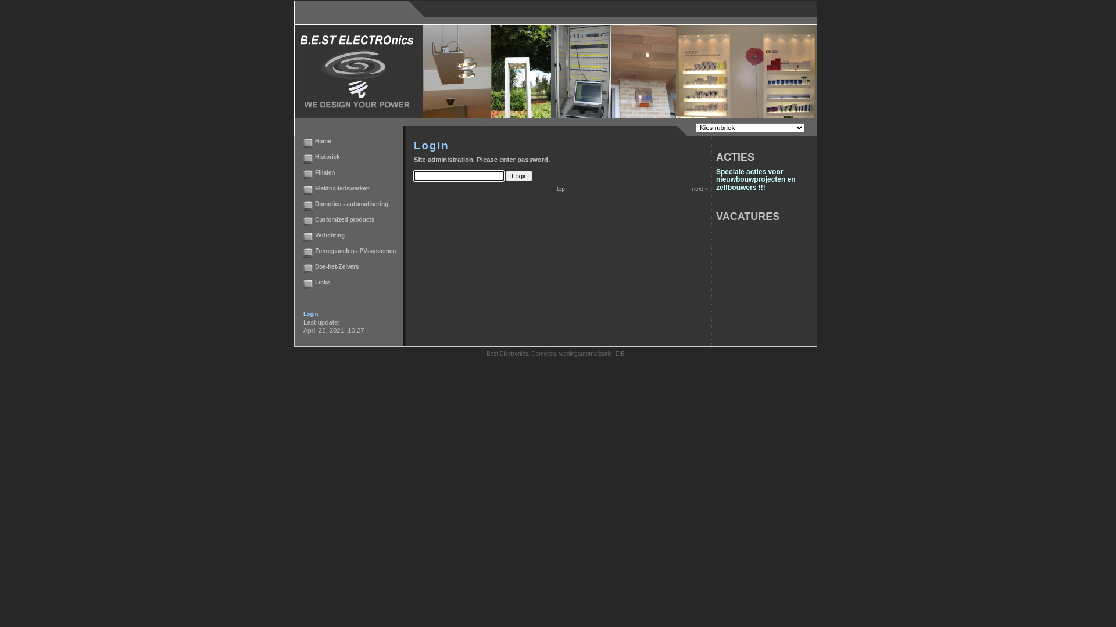 This screenshot has height=627, width=1116. I want to click on Elektriciteitswerken, so click(342, 188).